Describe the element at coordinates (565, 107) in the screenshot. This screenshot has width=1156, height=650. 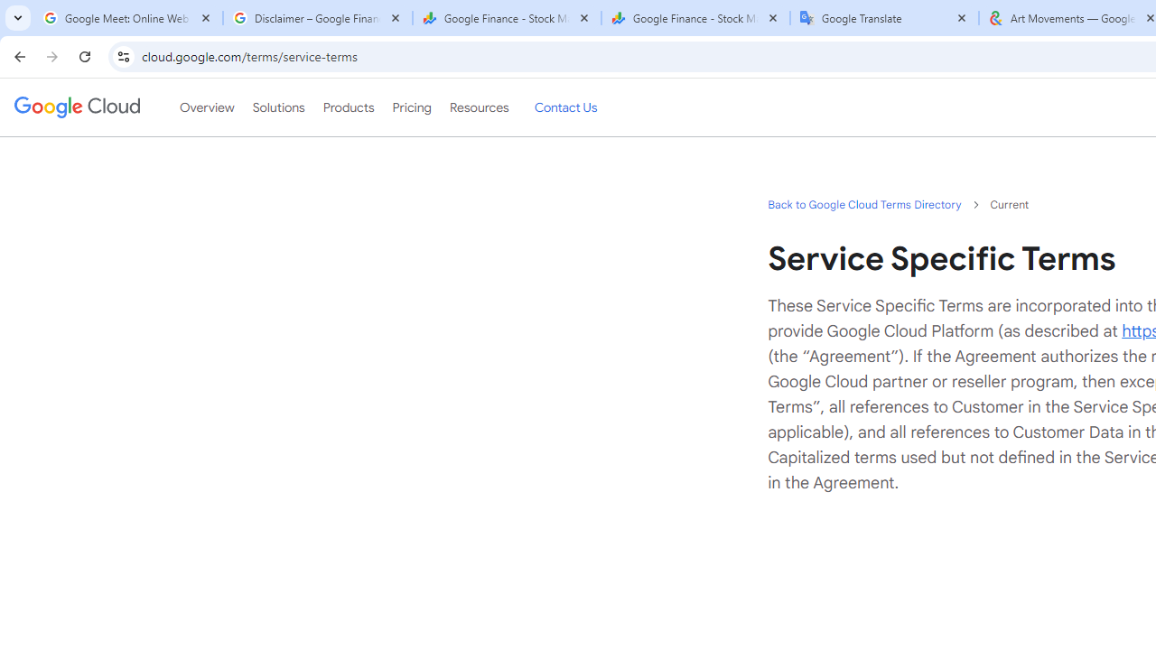
I see `Contact Us` at that location.